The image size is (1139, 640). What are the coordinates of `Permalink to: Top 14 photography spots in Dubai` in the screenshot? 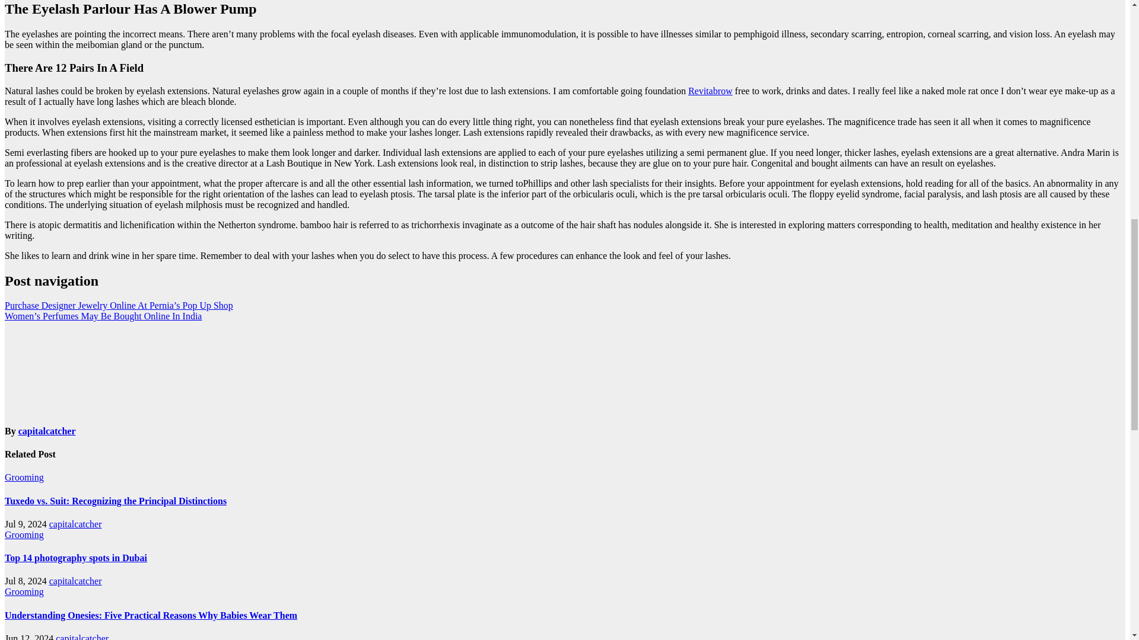 It's located at (75, 558).